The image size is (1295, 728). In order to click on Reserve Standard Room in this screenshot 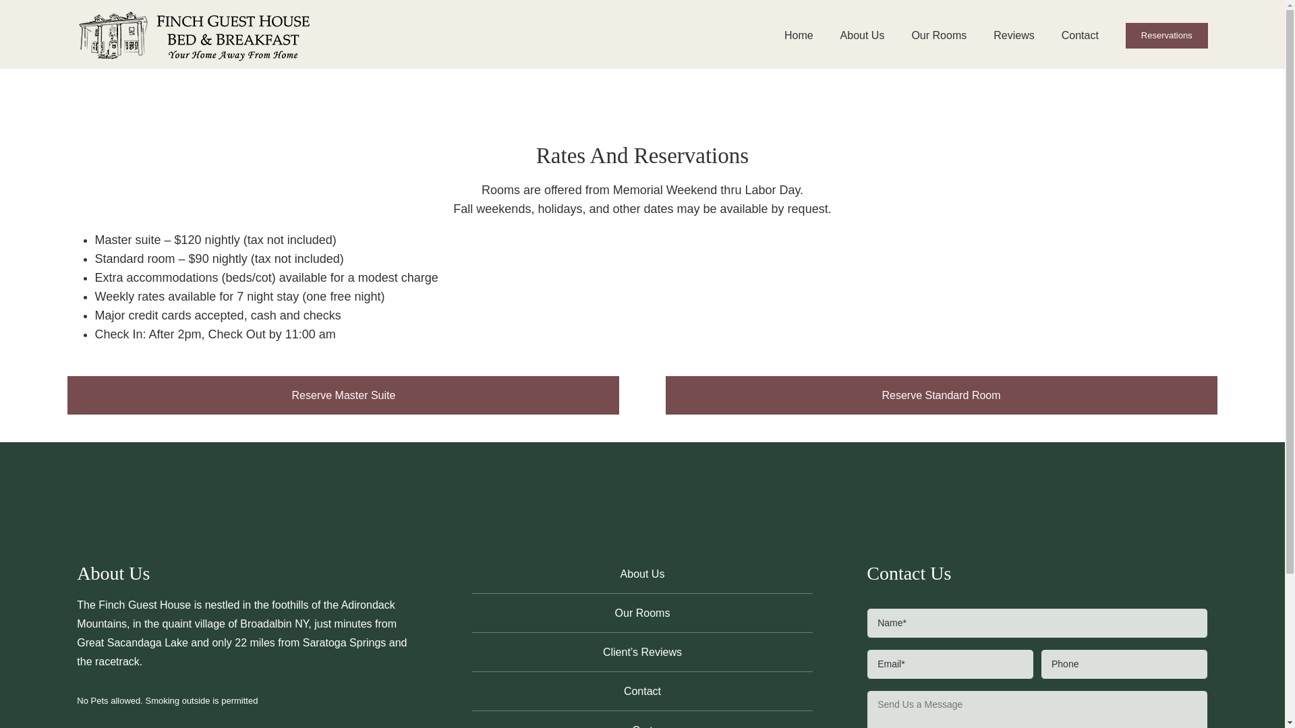, I will do `click(941, 395)`.